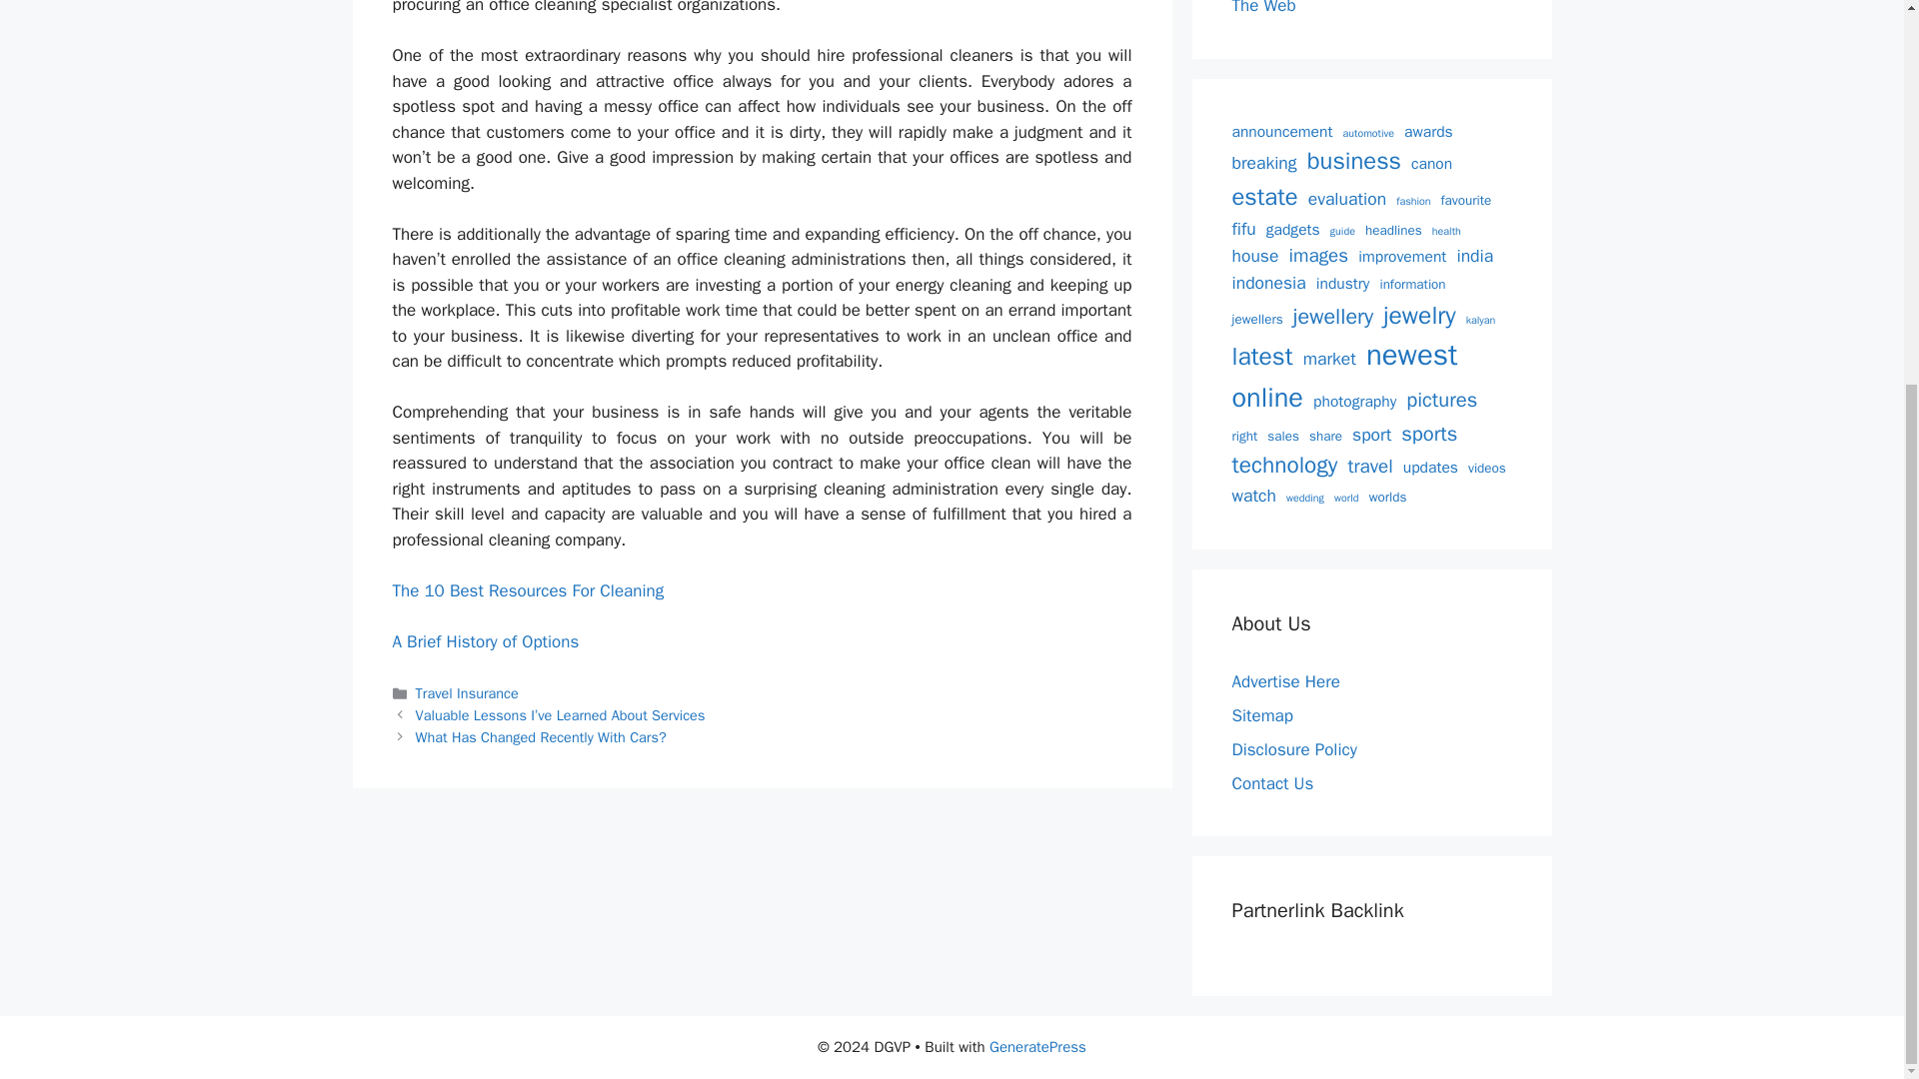  I want to click on The 10 Best Resources For Cleaning, so click(528, 590).